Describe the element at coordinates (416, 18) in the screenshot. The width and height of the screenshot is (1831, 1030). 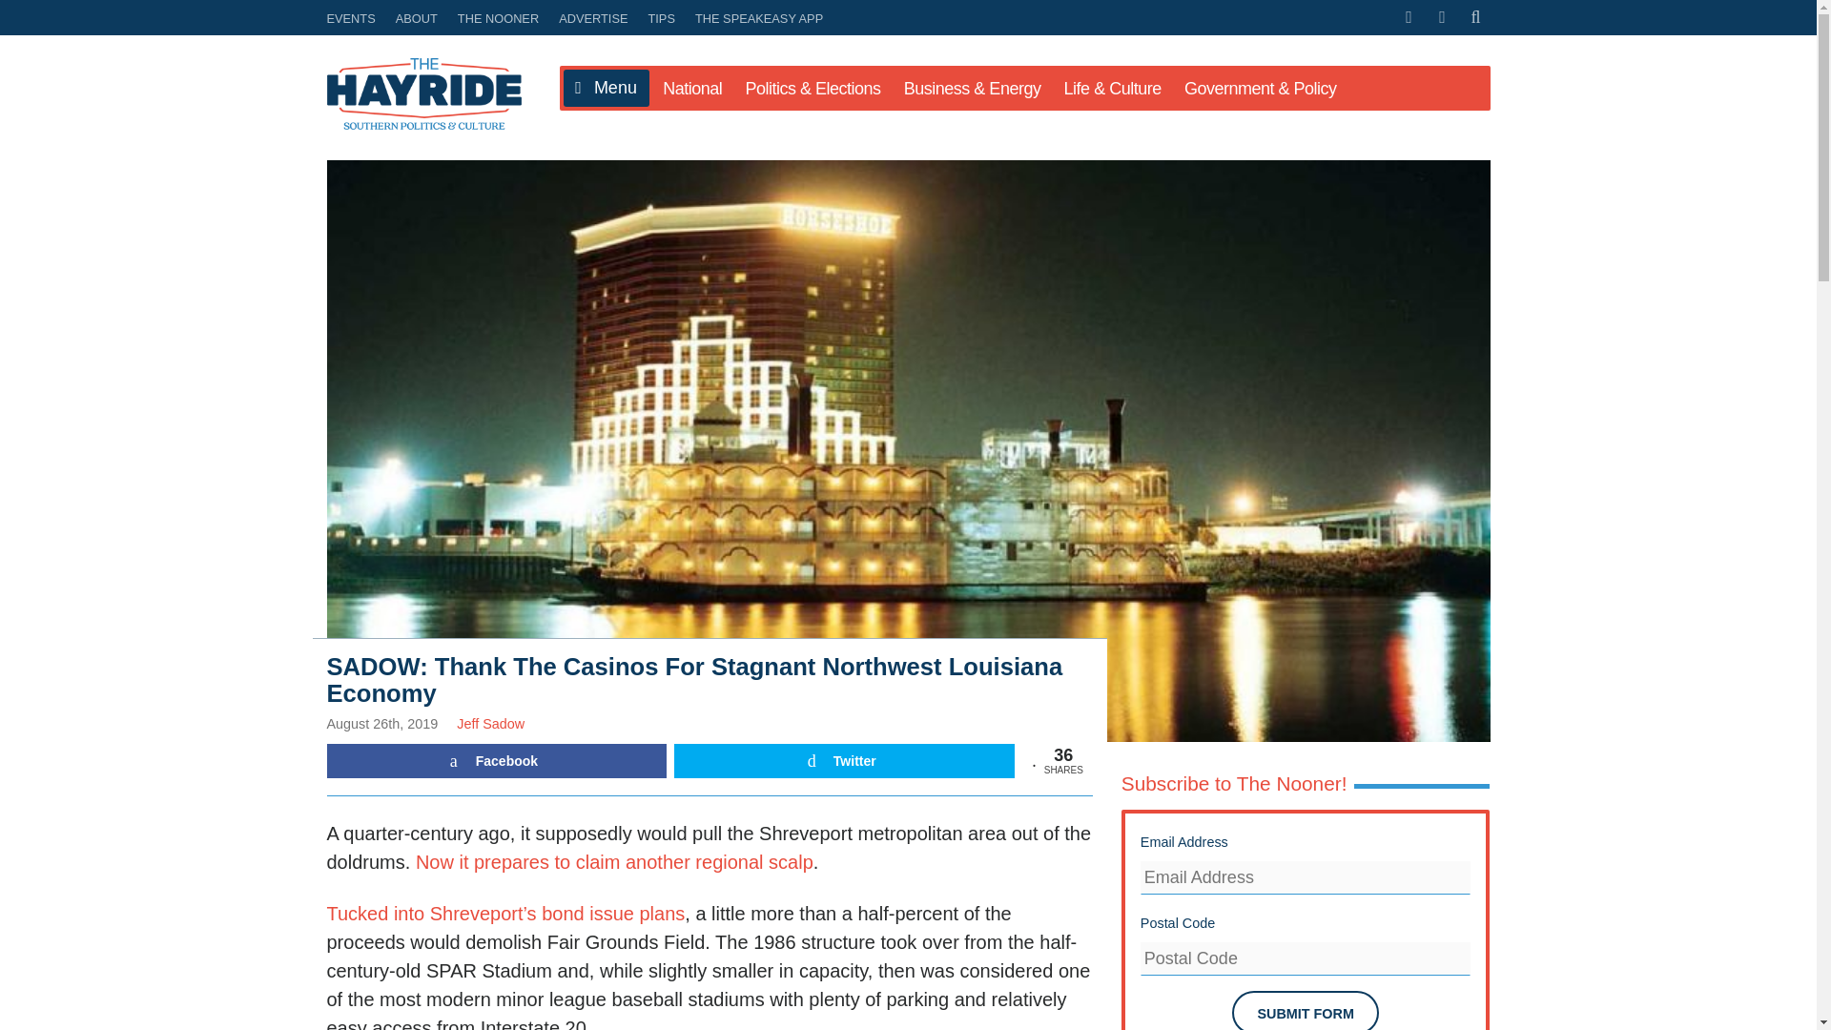
I see `ABOUT` at that location.